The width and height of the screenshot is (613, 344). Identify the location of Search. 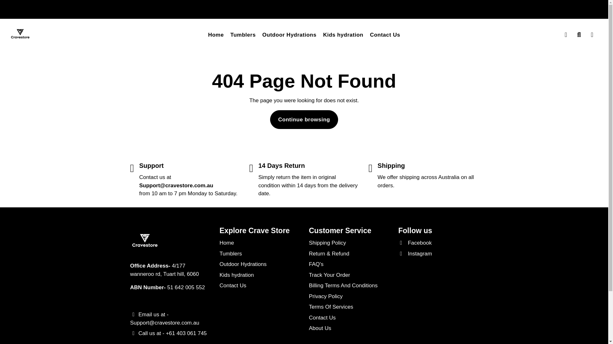
(579, 34).